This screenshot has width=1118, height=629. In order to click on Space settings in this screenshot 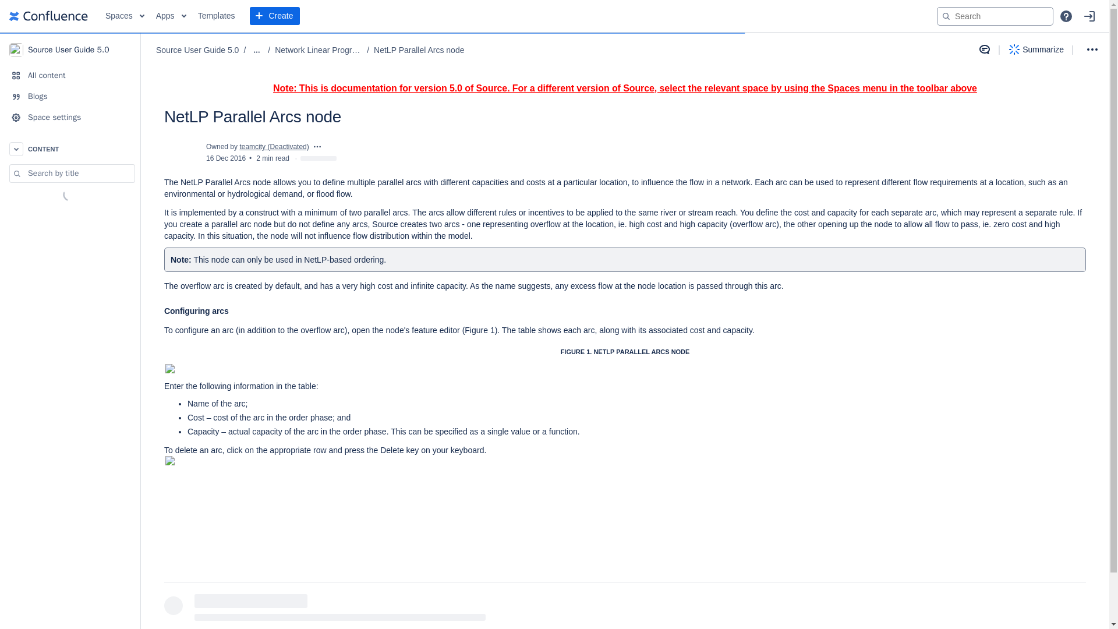, I will do `click(70, 118)`.